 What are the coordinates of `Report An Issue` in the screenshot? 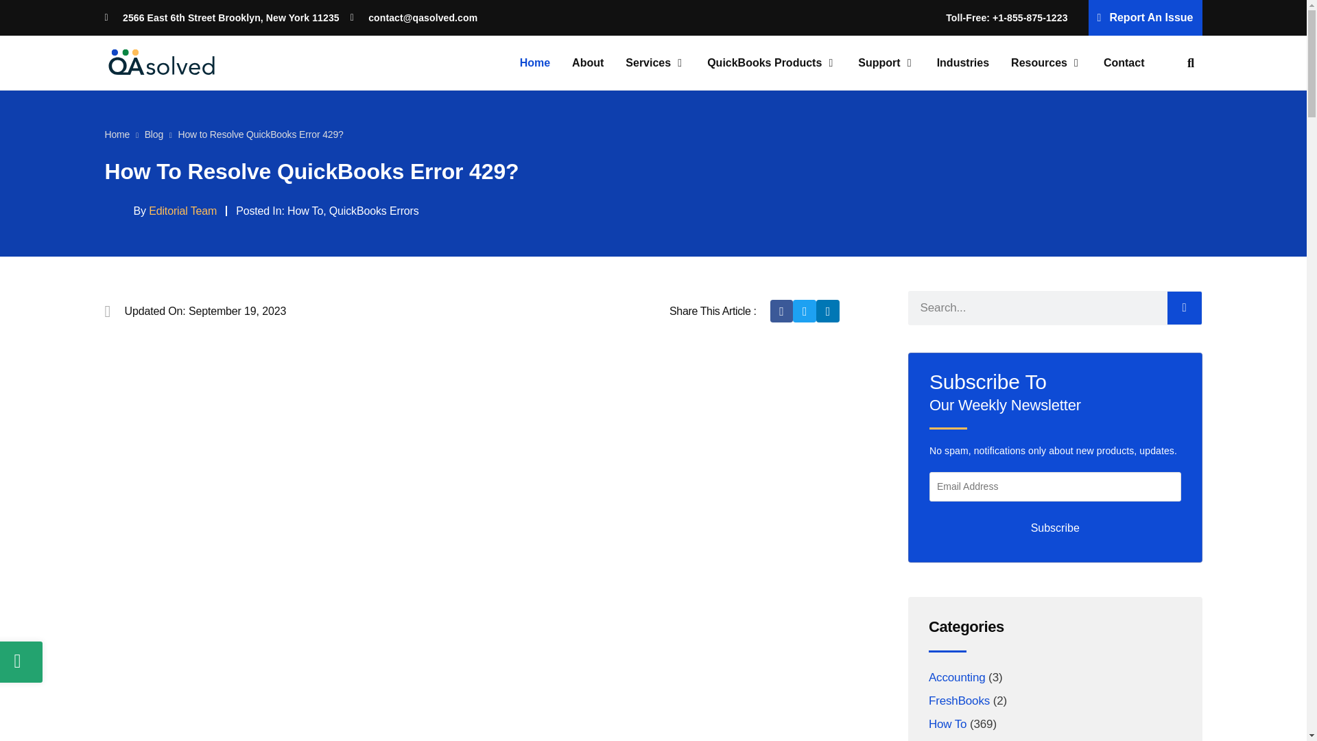 It's located at (1146, 18).